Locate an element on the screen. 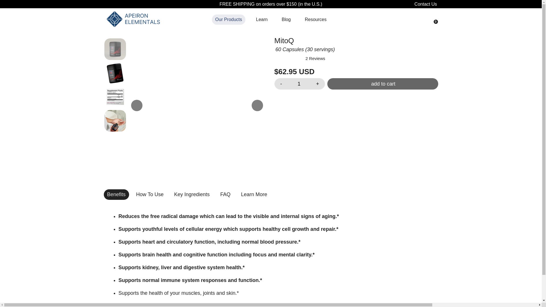 The width and height of the screenshot is (546, 307). 1 is located at coordinates (299, 84).